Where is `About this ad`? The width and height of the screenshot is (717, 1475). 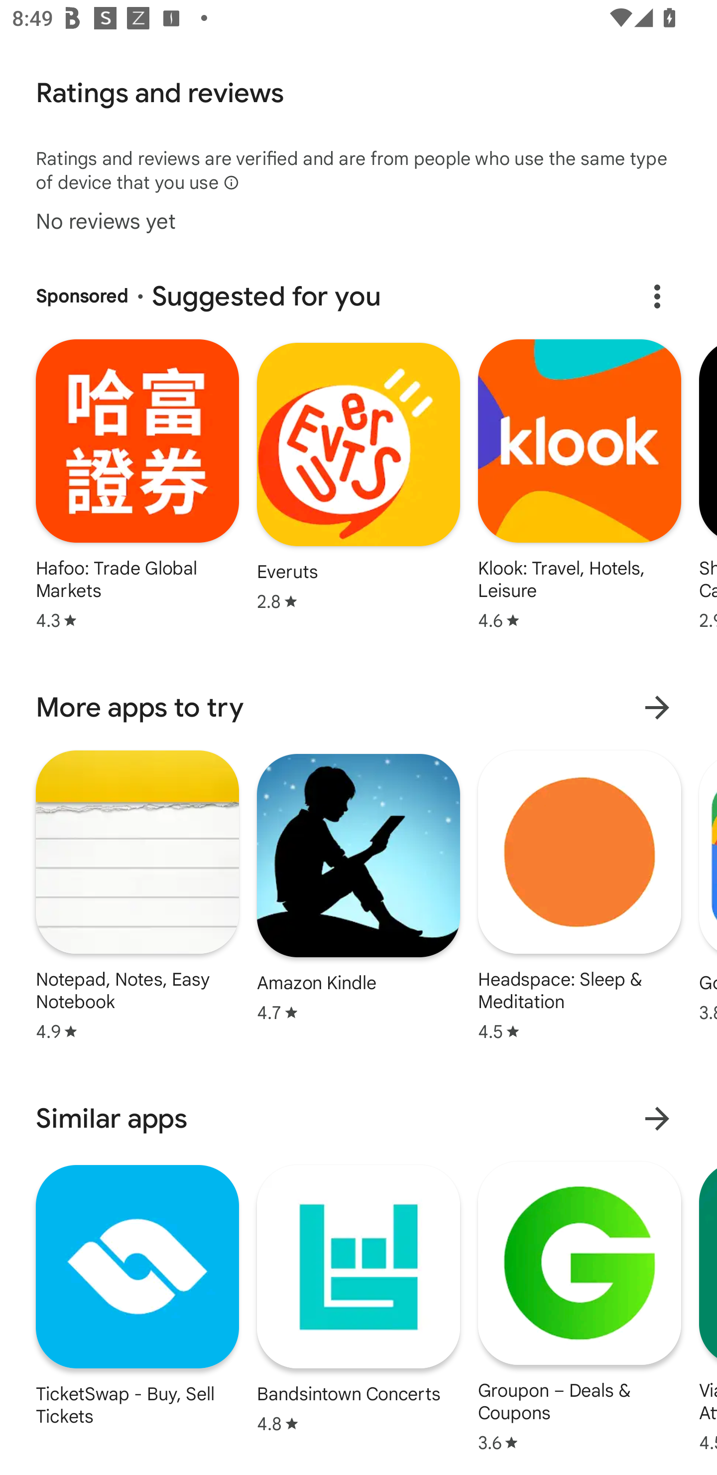
About this ad is located at coordinates (657, 296).